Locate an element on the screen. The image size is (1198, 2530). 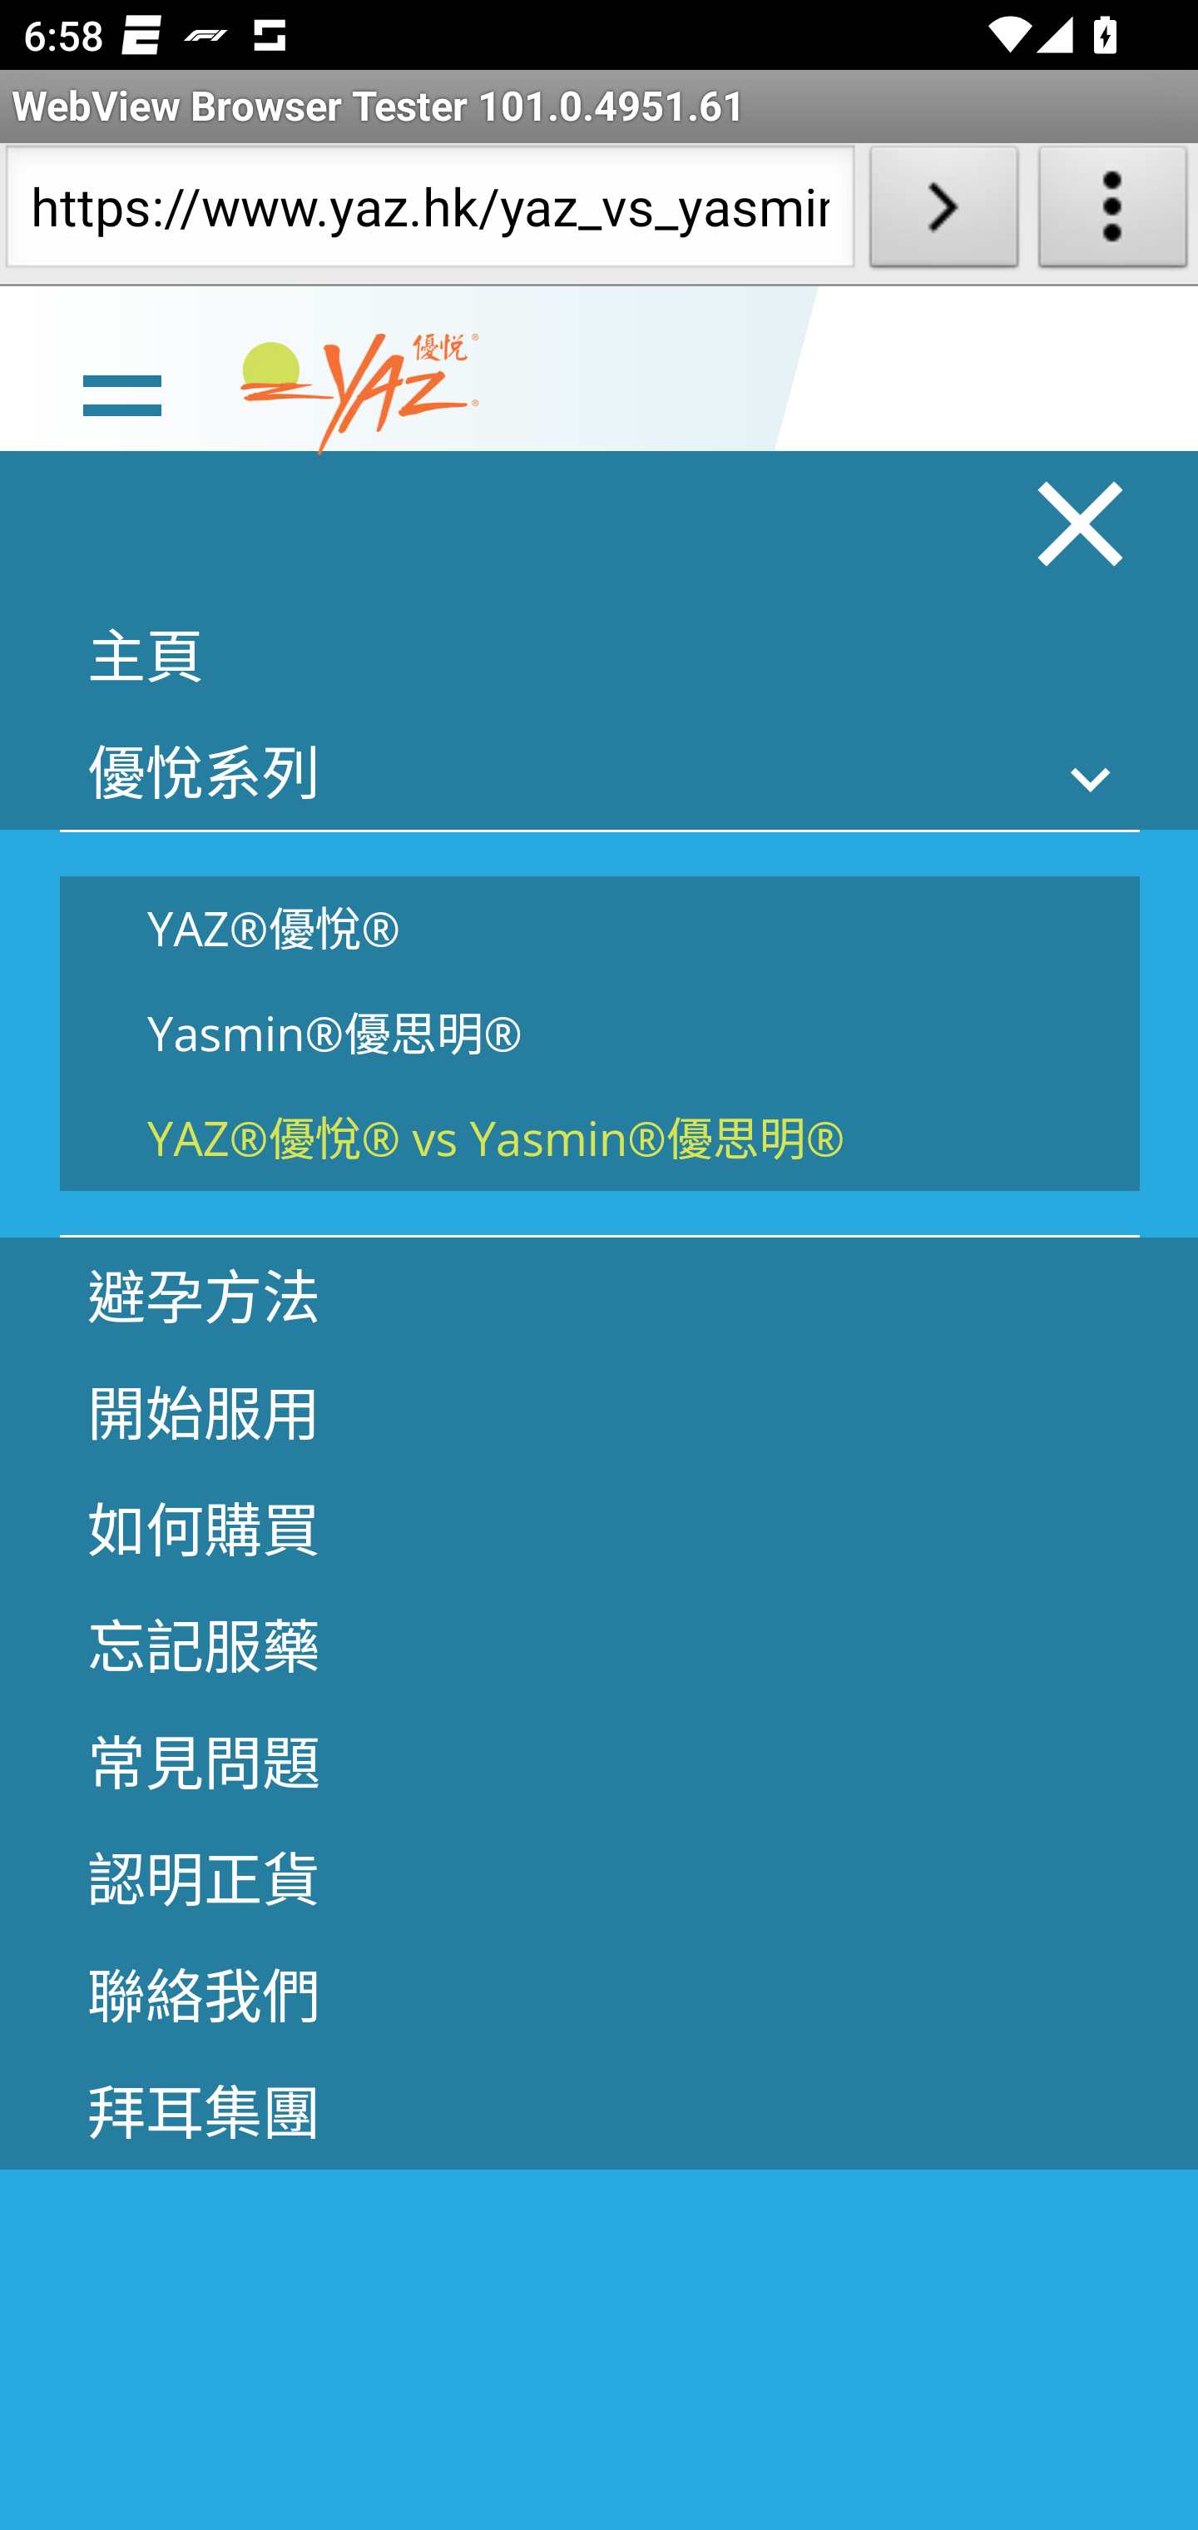
About WebView is located at coordinates (1113, 213).